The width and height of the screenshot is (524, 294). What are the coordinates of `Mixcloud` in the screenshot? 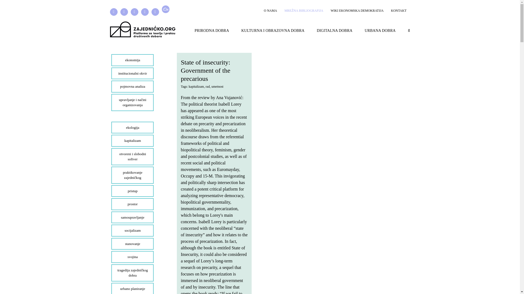 It's located at (165, 9).